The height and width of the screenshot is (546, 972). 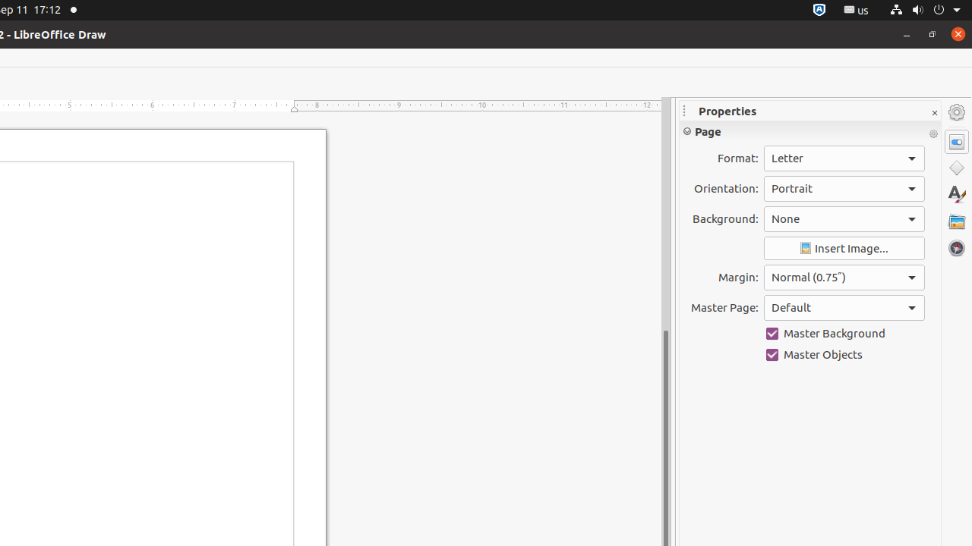 I want to click on :1.21/StatusNotifierItem, so click(x=857, y=11).